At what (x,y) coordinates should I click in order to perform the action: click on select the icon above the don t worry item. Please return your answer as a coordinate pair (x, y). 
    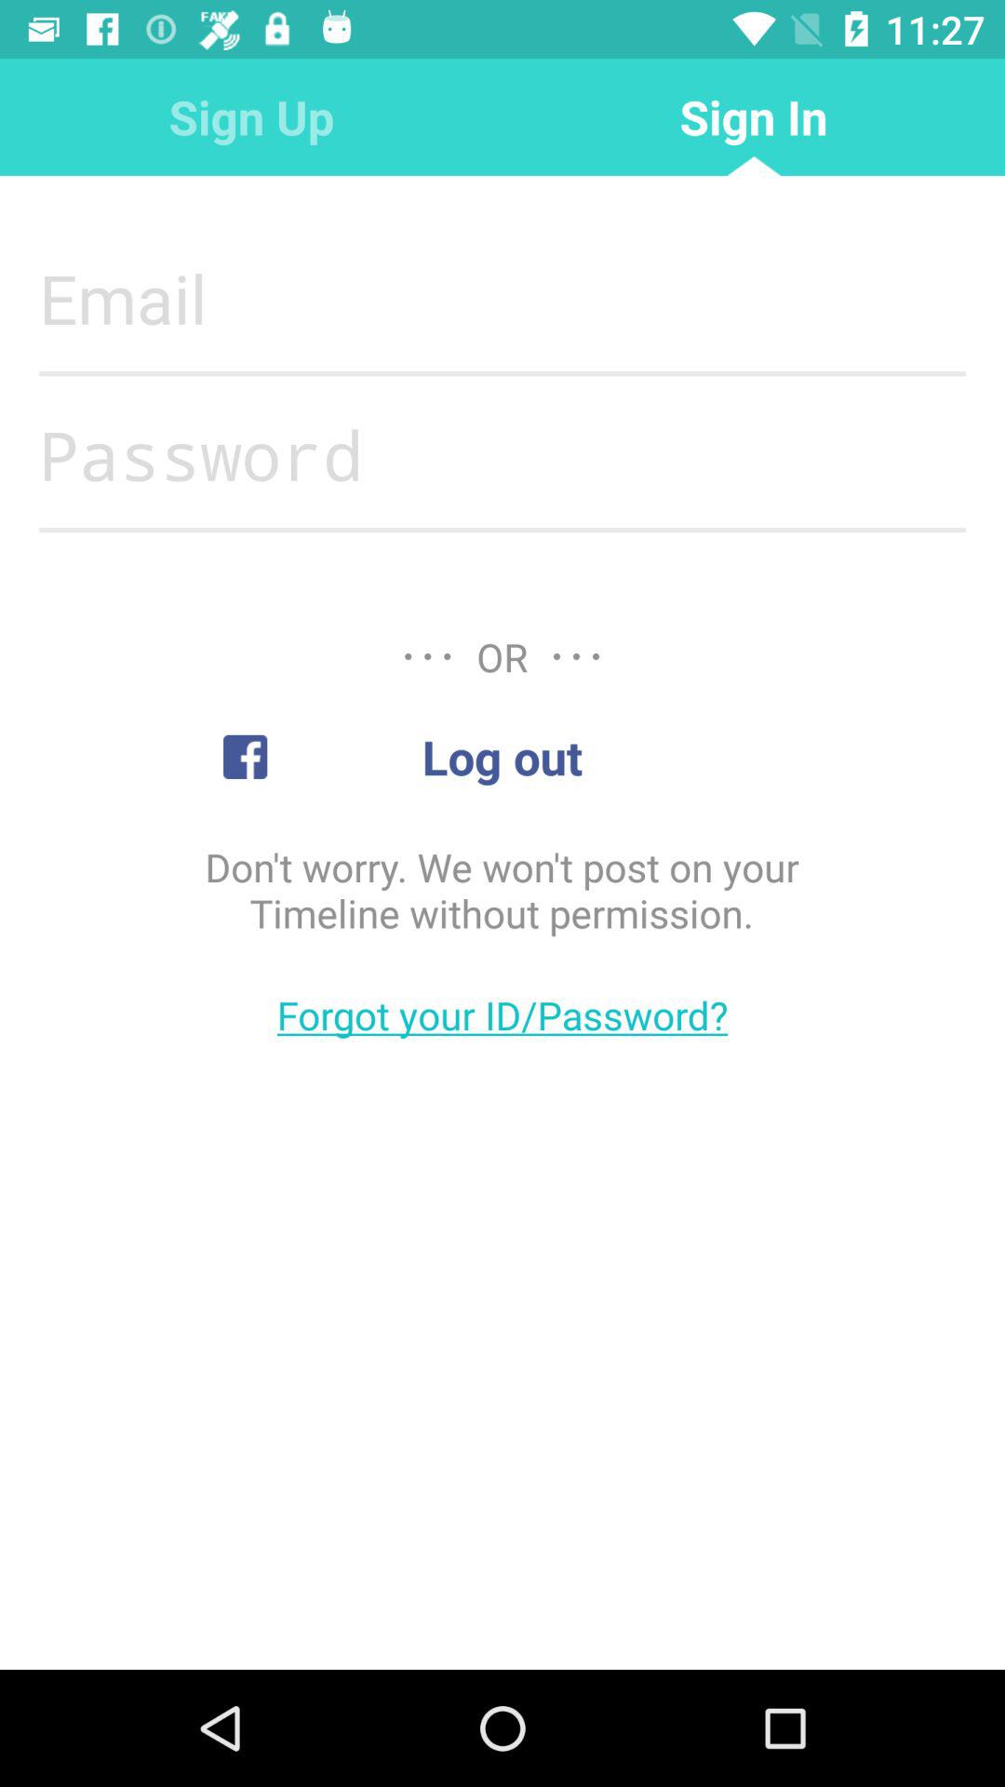
    Looking at the image, I should click on (502, 757).